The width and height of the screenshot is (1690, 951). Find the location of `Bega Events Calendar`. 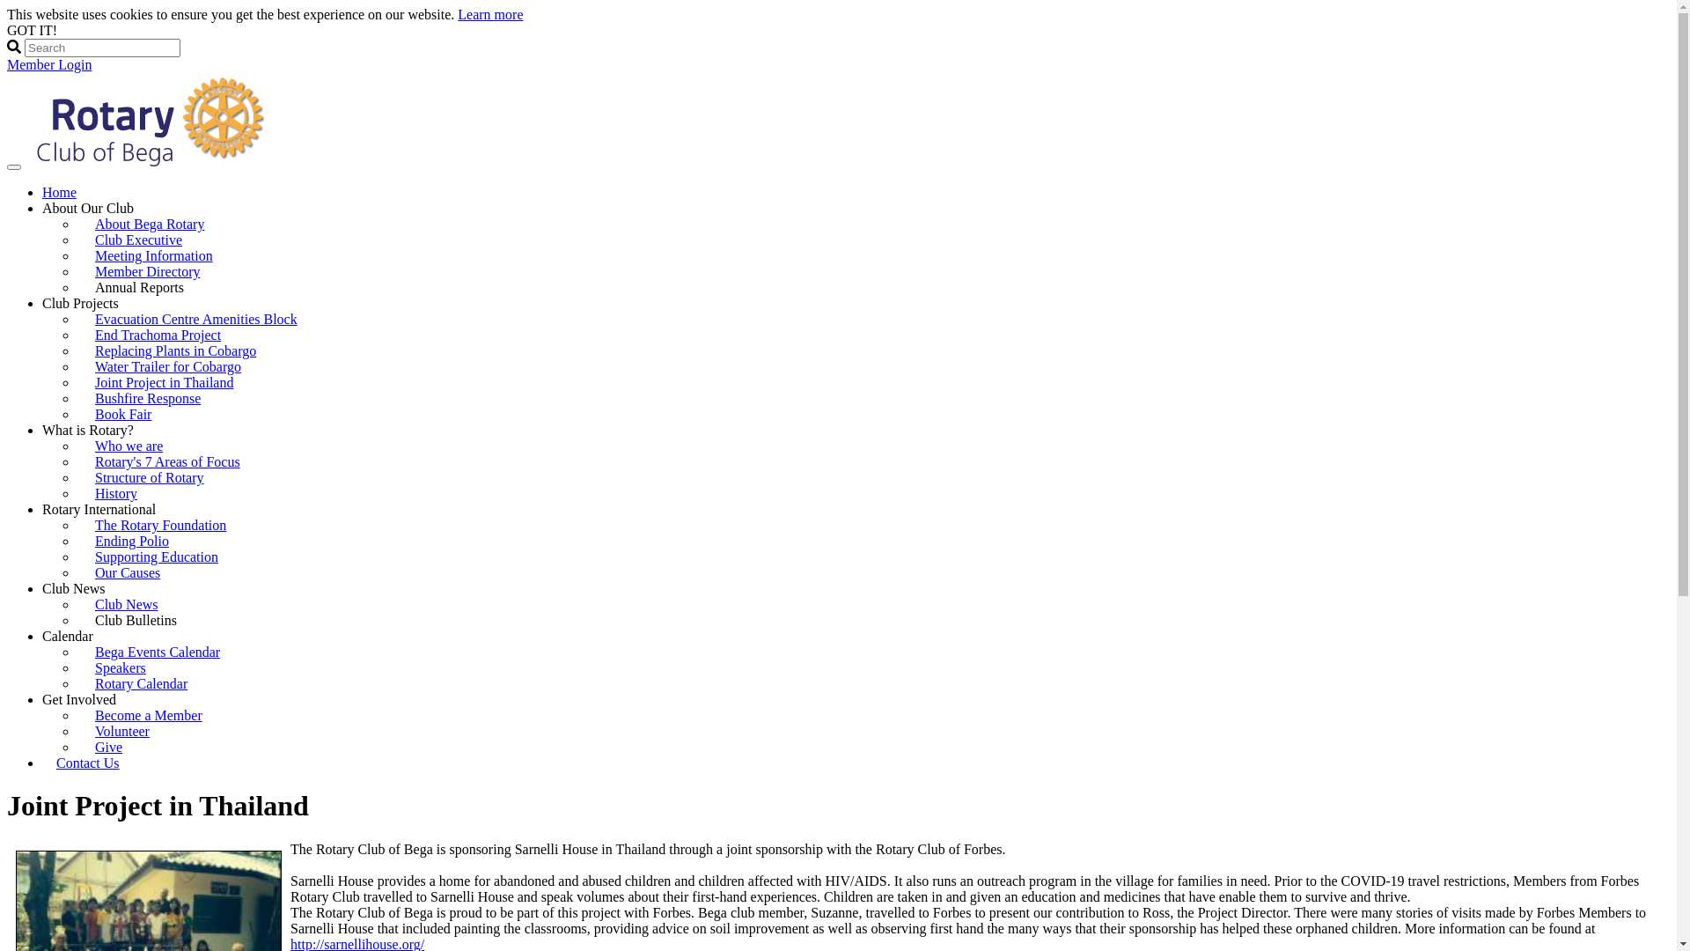

Bega Events Calendar is located at coordinates (158, 652).